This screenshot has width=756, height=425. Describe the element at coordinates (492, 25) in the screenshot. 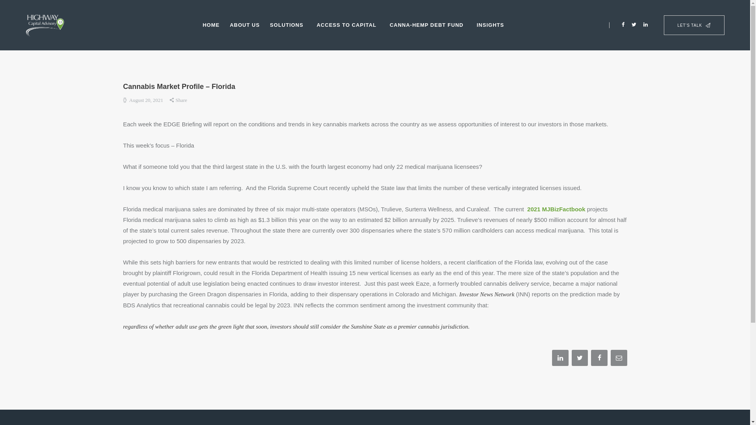

I see `INSIGHTS` at that location.